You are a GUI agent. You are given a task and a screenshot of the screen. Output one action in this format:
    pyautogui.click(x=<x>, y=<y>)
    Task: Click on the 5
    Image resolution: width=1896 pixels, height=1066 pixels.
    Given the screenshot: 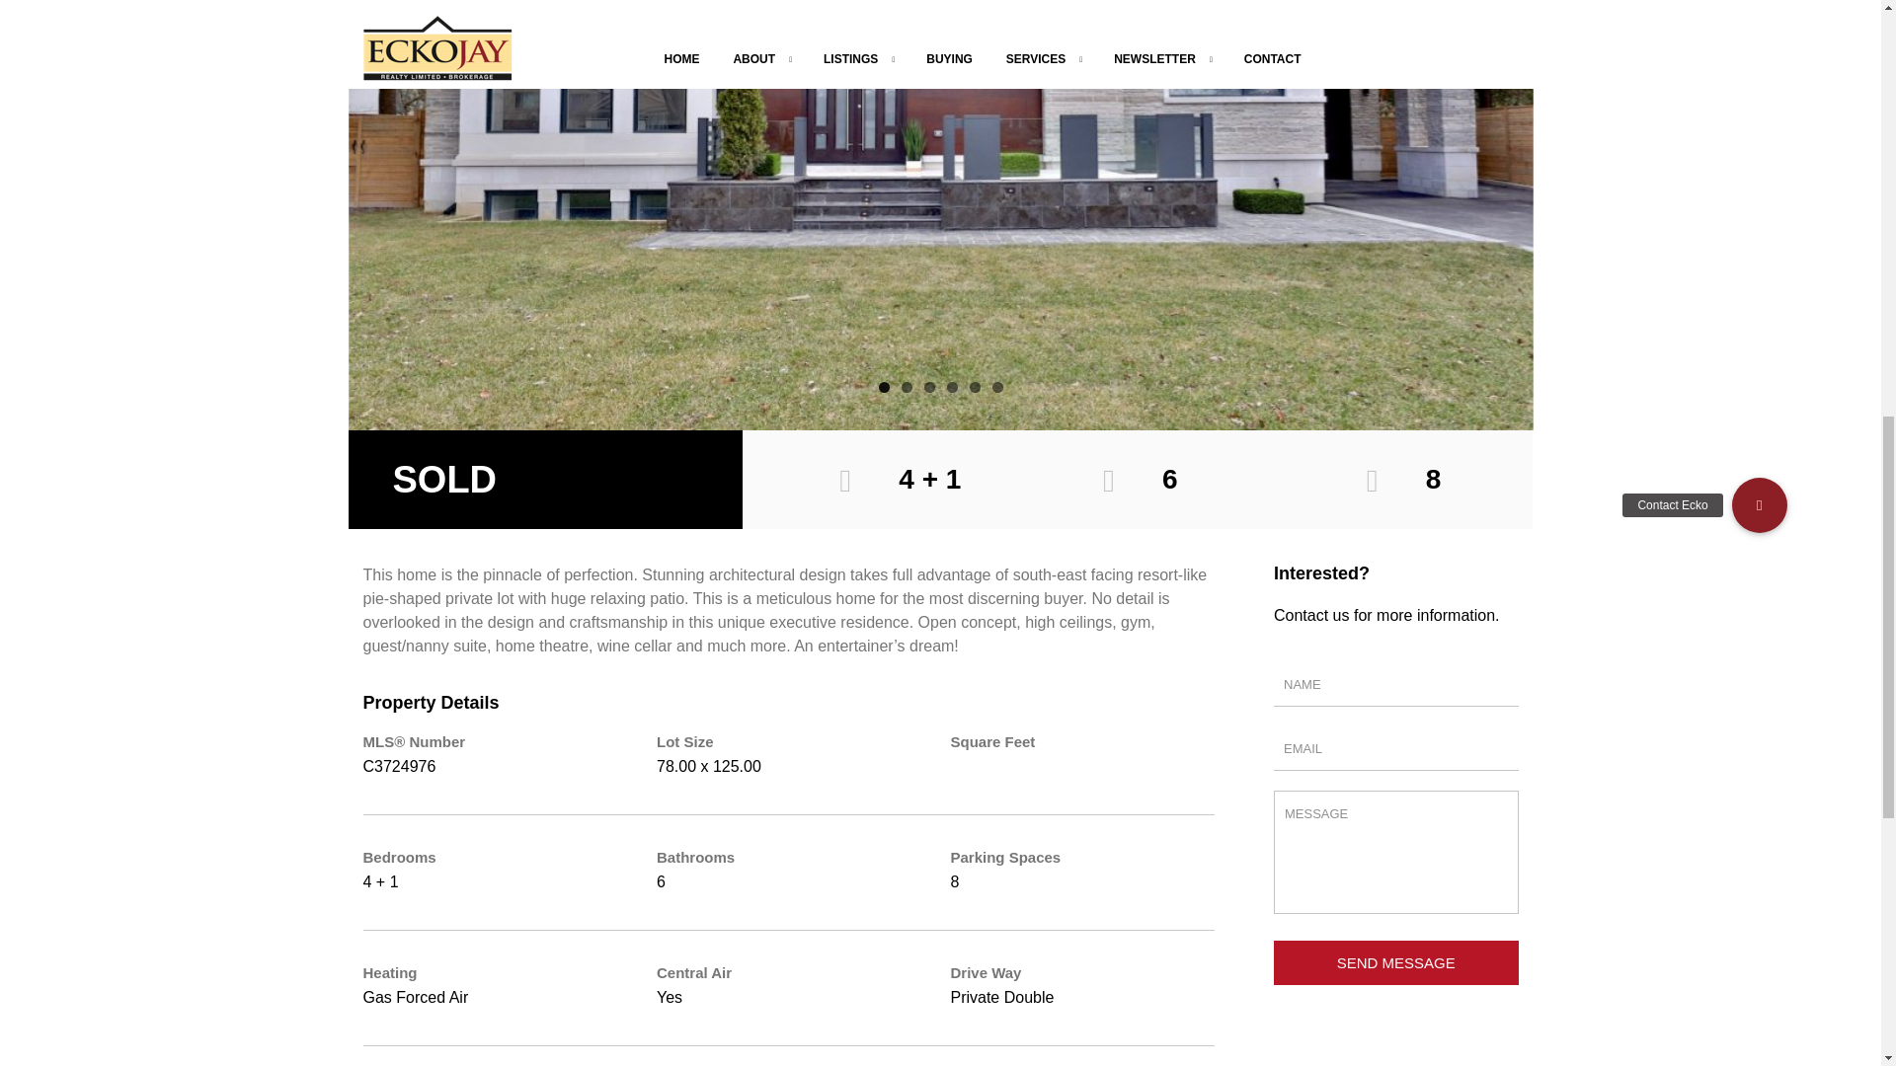 What is the action you would take?
    pyautogui.click(x=974, y=387)
    